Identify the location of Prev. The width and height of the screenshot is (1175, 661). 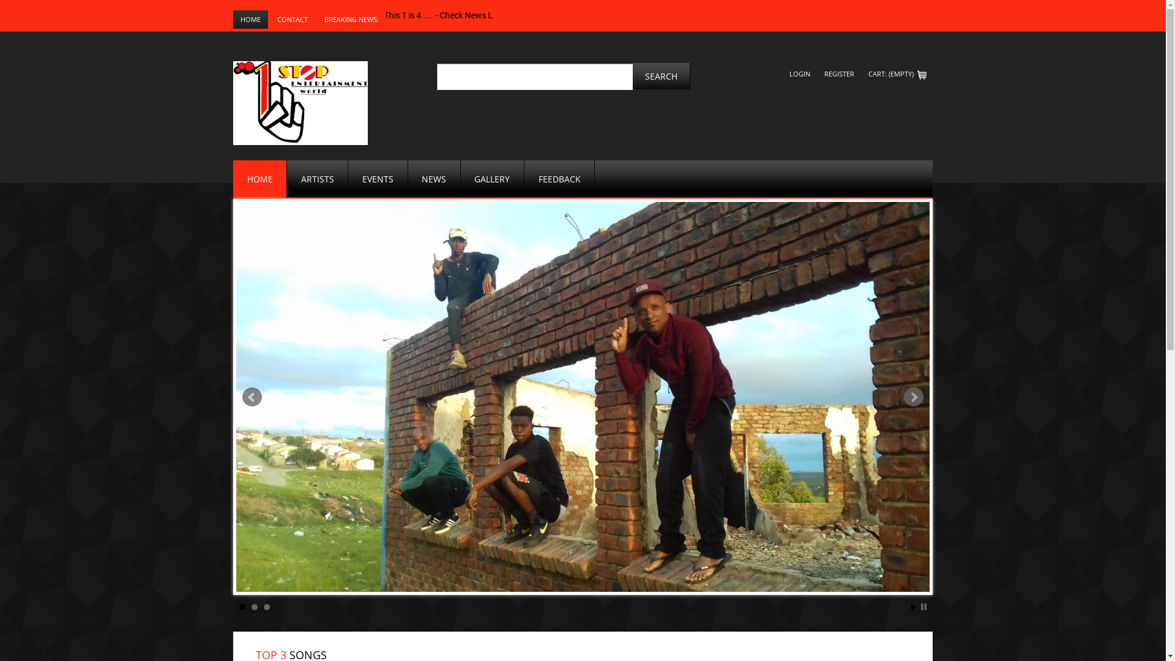
(252, 397).